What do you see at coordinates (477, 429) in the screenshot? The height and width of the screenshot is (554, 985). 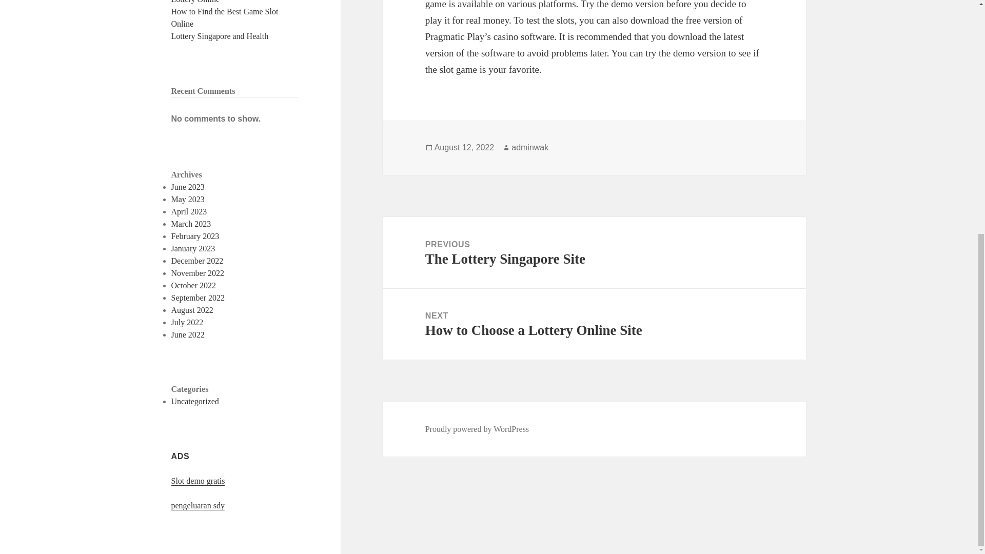 I see `February 2023` at bounding box center [477, 429].